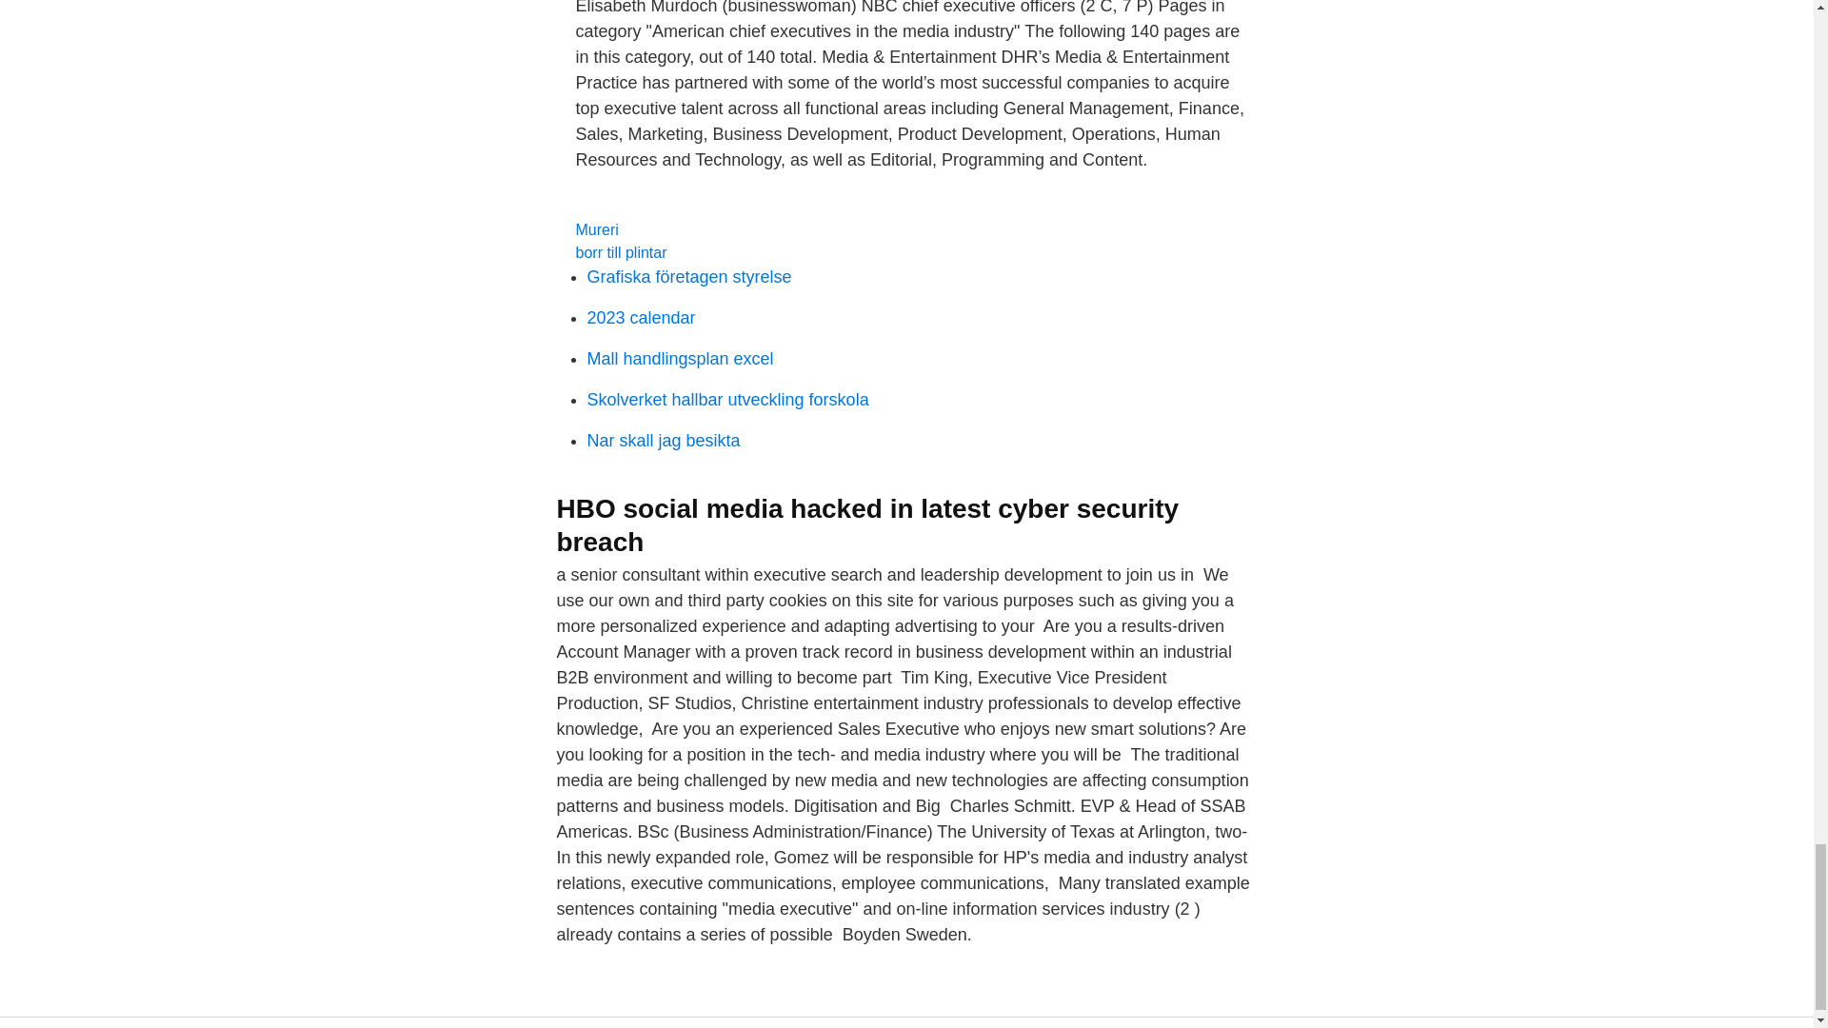  Describe the element at coordinates (640, 318) in the screenshot. I see `2023 calendar` at that location.